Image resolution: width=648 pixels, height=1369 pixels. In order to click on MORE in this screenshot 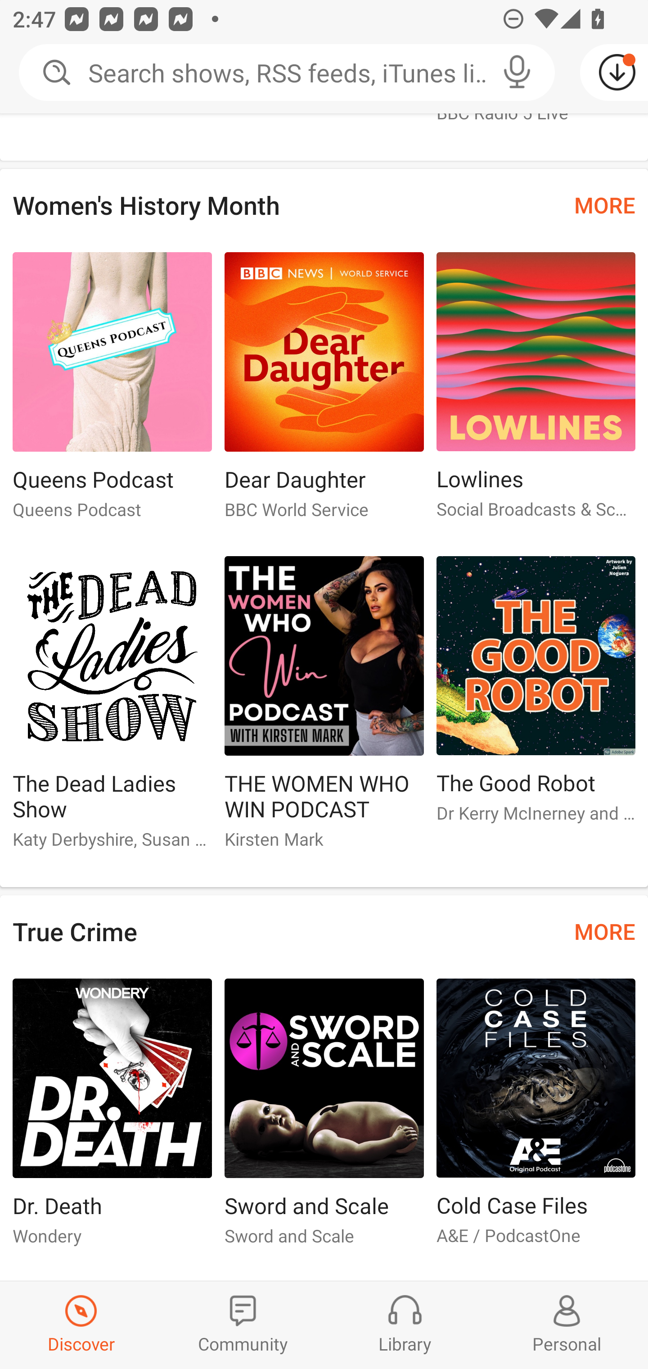, I will do `click(605, 205)`.